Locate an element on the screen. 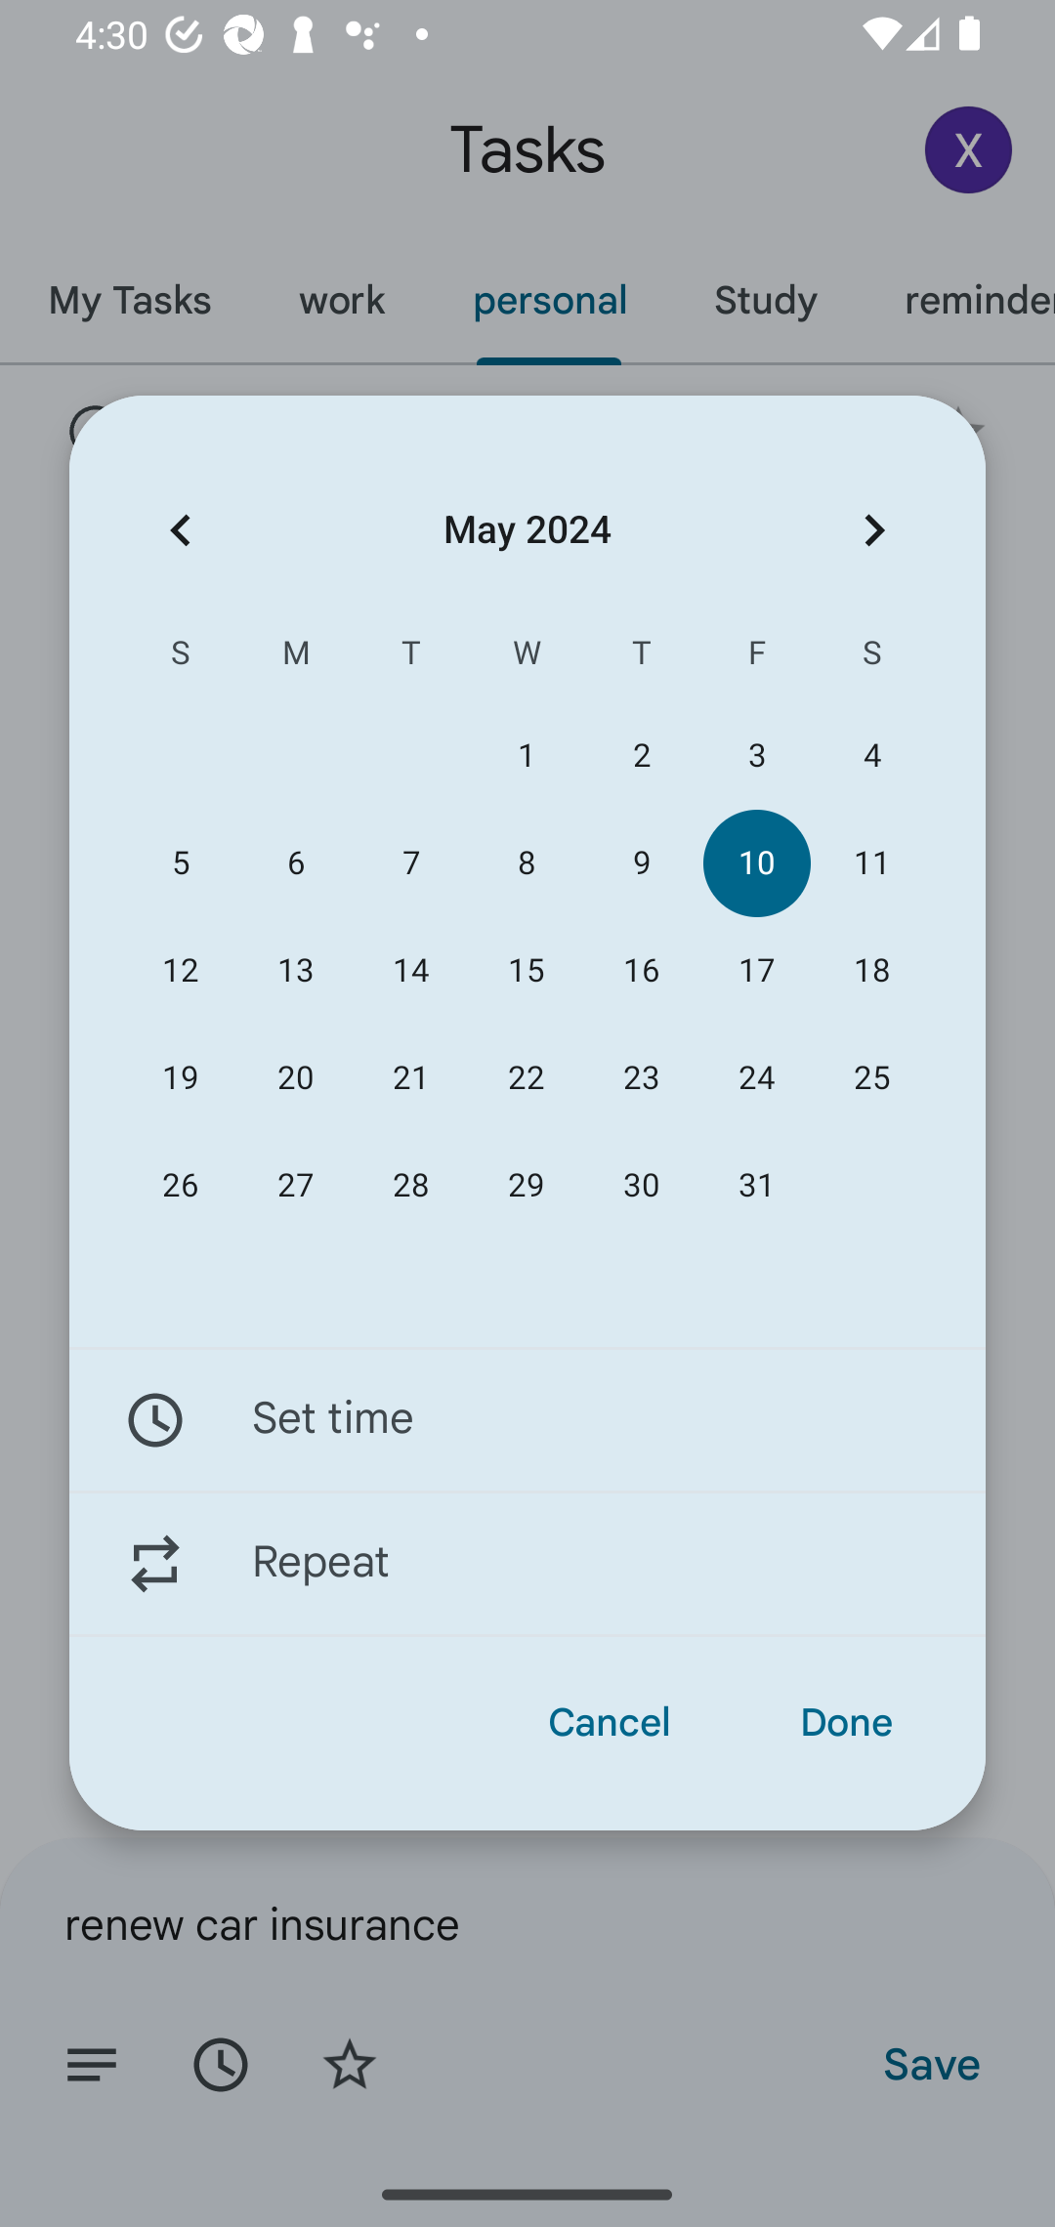 The height and width of the screenshot is (2227, 1055). 16 16 May 2024 is located at coordinates (642, 971).